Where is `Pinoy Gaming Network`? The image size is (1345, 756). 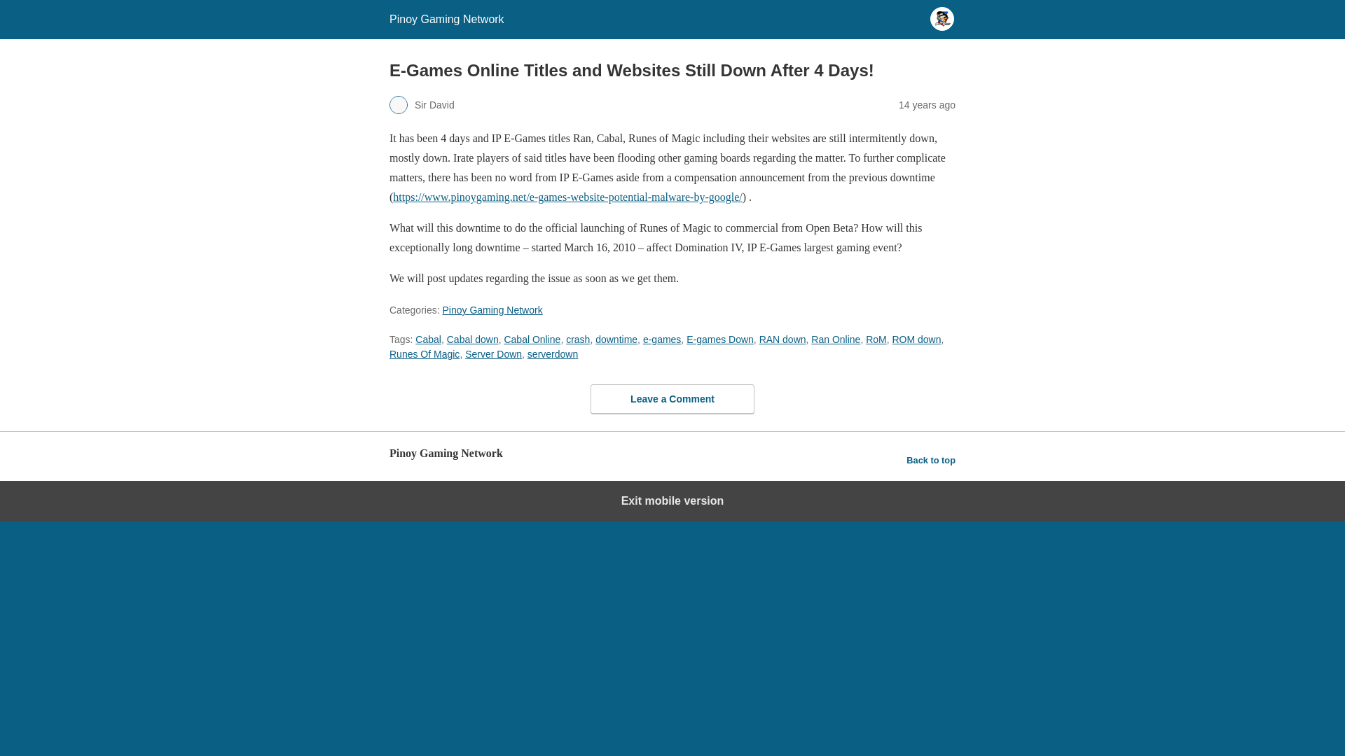
Pinoy Gaming Network is located at coordinates (492, 310).